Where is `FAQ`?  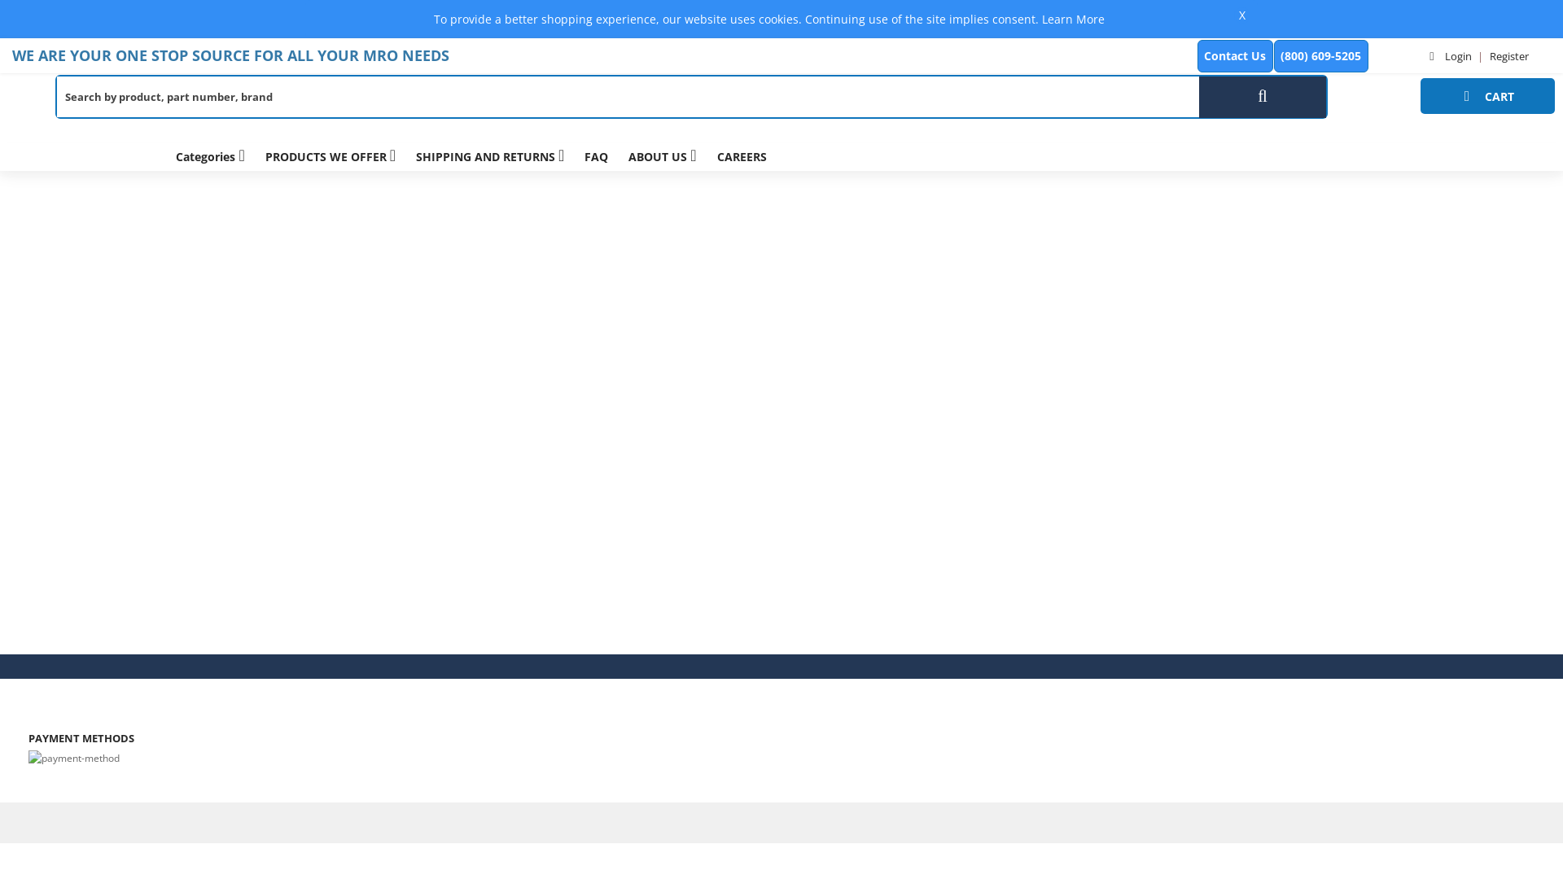
FAQ is located at coordinates (596, 157).